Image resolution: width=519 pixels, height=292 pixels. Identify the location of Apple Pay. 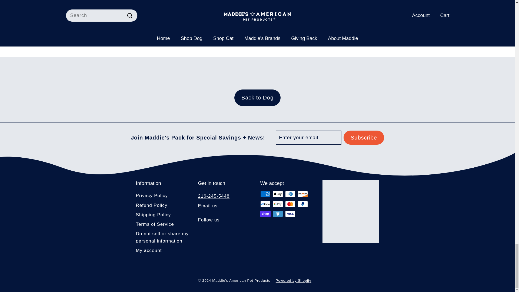
(278, 194).